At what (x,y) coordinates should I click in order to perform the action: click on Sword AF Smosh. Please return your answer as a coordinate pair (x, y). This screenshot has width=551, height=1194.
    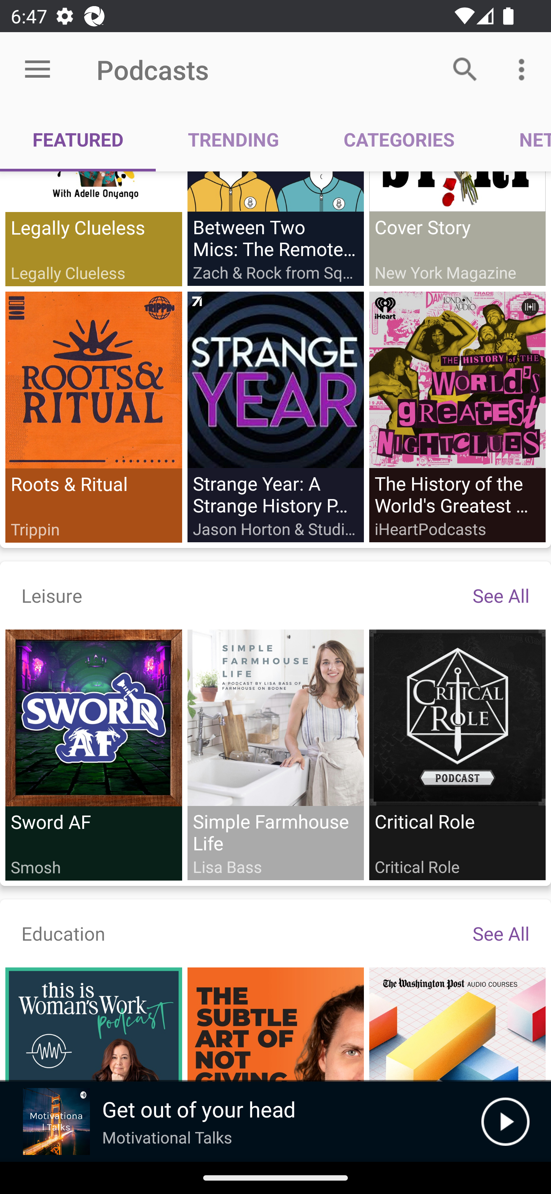
    Looking at the image, I should click on (94, 755).